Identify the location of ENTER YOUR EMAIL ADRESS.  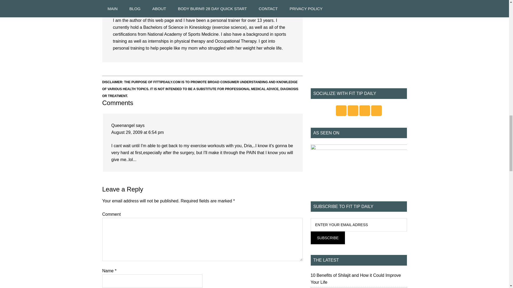
(359, 225).